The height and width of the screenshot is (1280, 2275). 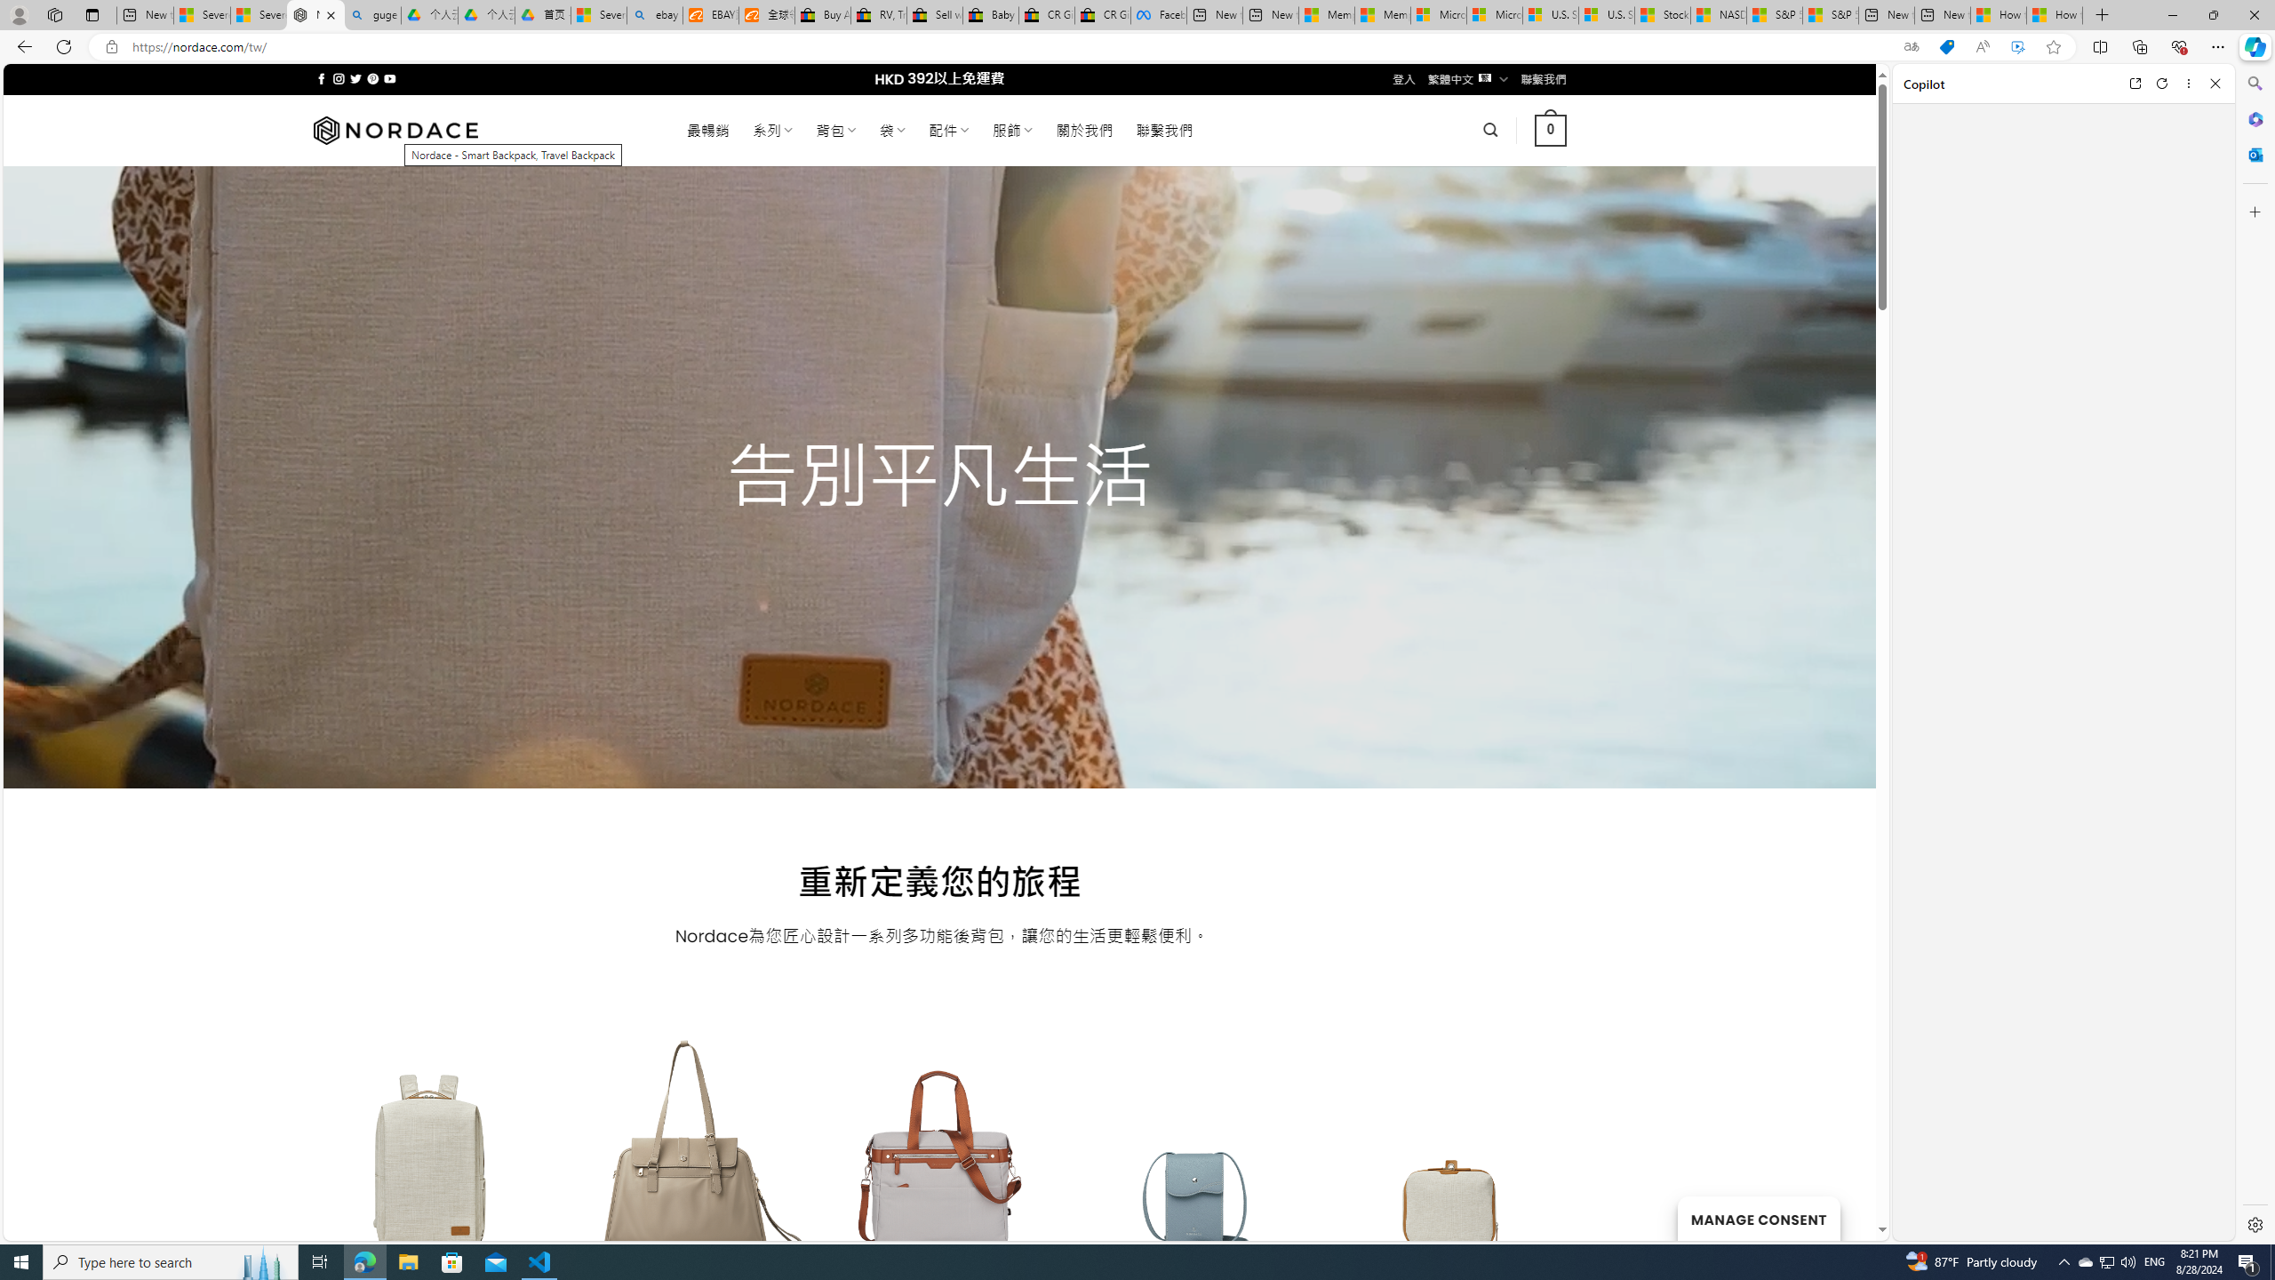 I want to click on Customize, so click(x=2254, y=212).